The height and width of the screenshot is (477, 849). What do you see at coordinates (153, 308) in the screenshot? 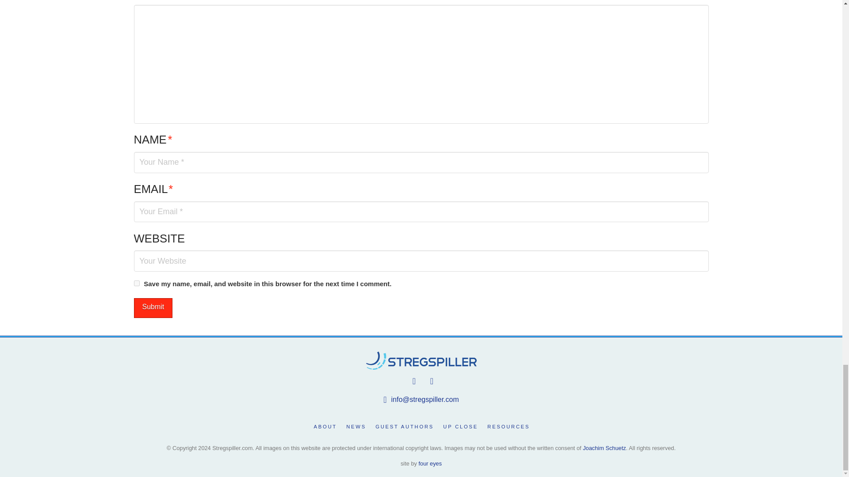
I see `Submit` at bounding box center [153, 308].